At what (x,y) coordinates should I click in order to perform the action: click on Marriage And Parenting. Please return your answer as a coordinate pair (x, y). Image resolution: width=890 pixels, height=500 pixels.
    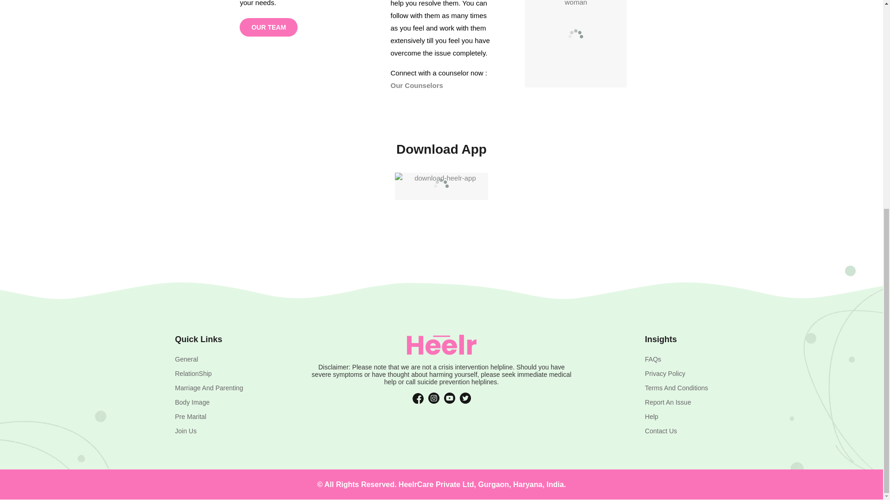
    Looking at the image, I should click on (209, 388).